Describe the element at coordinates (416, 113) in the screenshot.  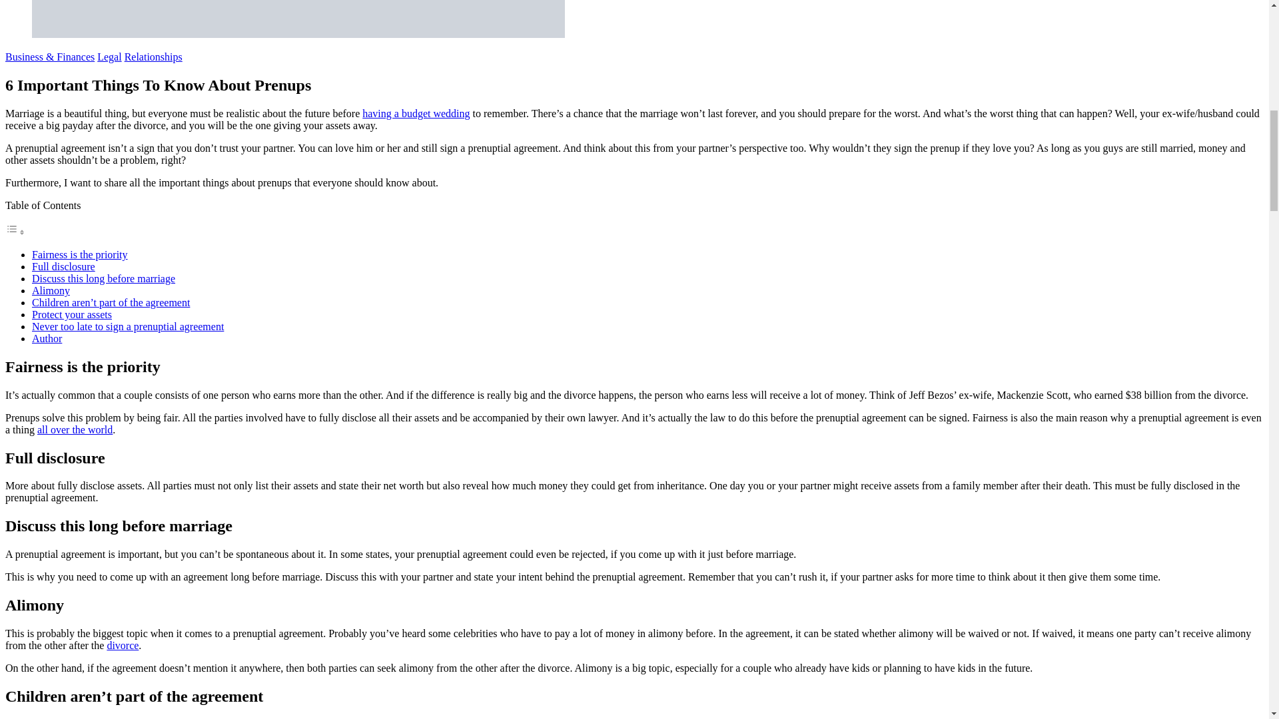
I see `having a budget wedding` at that location.